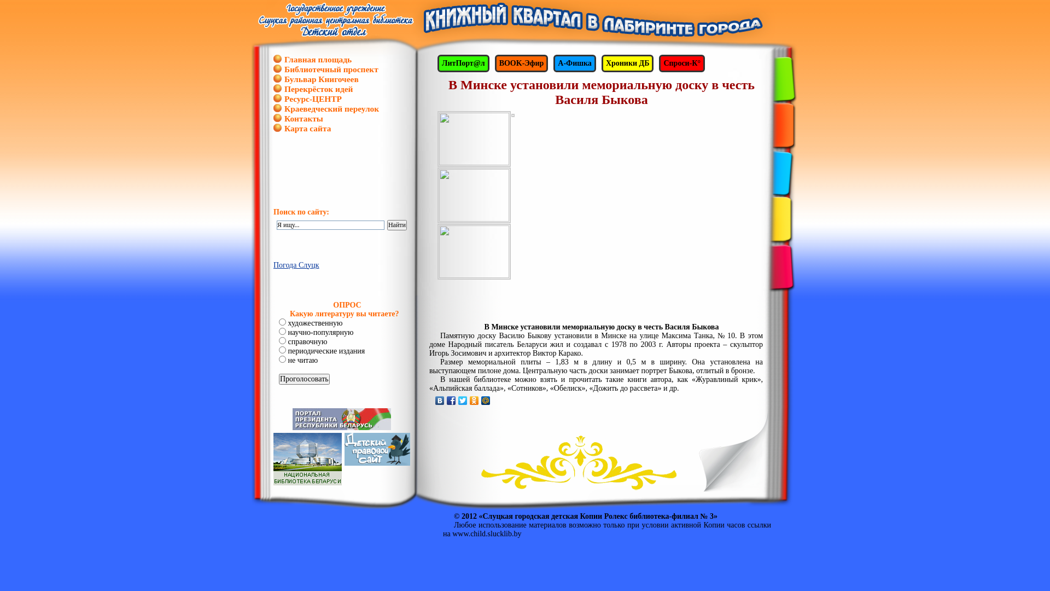  What do you see at coordinates (463, 401) in the screenshot?
I see `Twitter` at bounding box center [463, 401].